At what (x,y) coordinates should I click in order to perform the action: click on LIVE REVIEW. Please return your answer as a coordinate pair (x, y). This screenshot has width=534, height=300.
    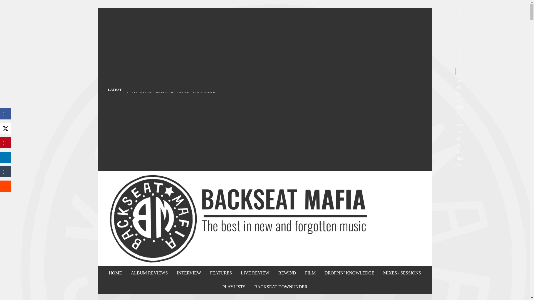
    Looking at the image, I should click on (255, 273).